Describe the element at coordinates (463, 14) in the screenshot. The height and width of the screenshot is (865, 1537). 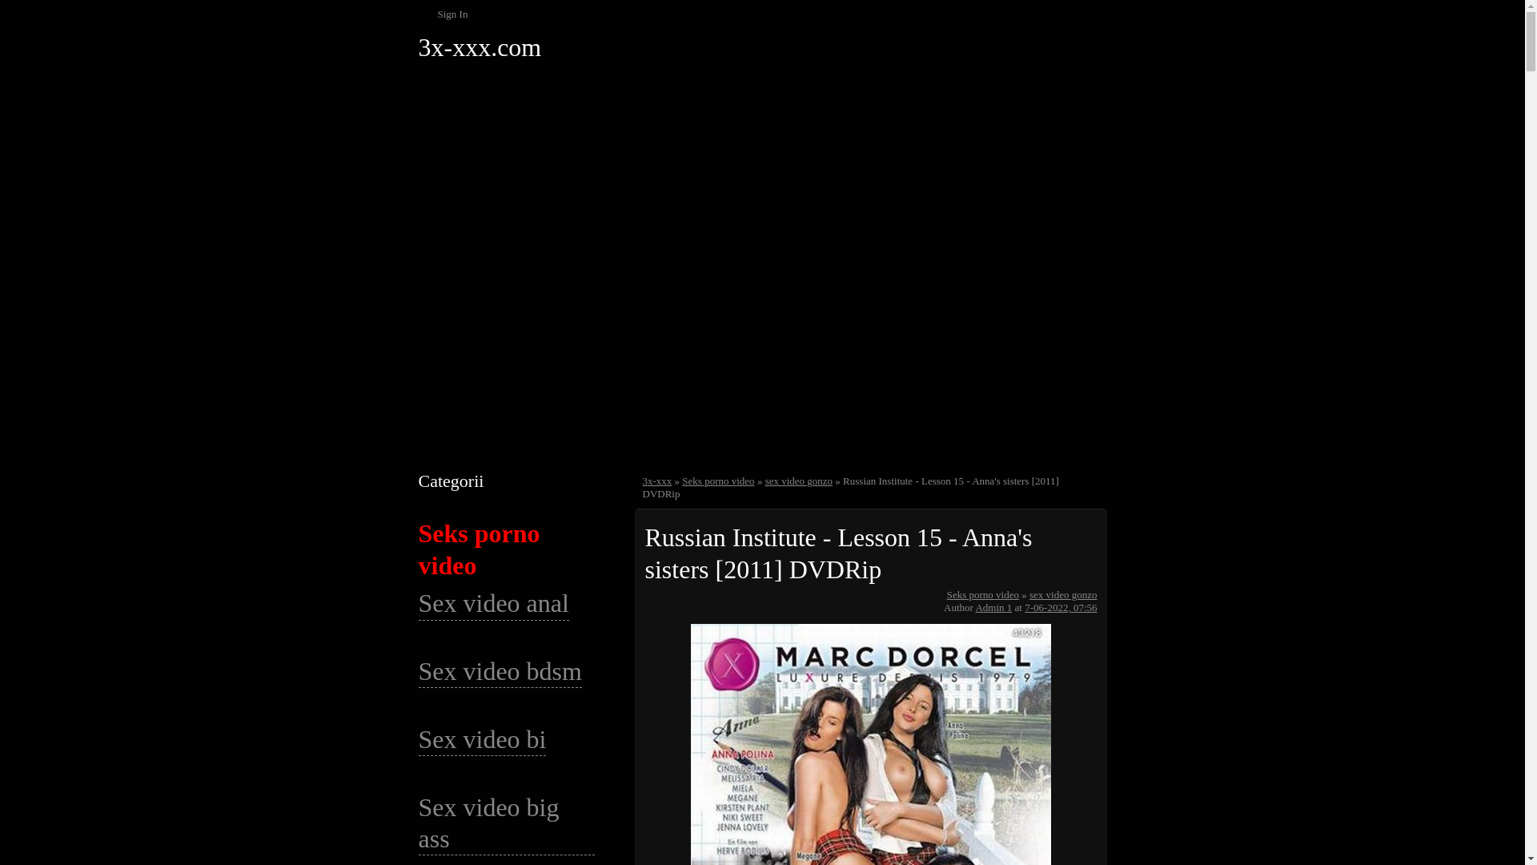
I see `Sign In` at that location.